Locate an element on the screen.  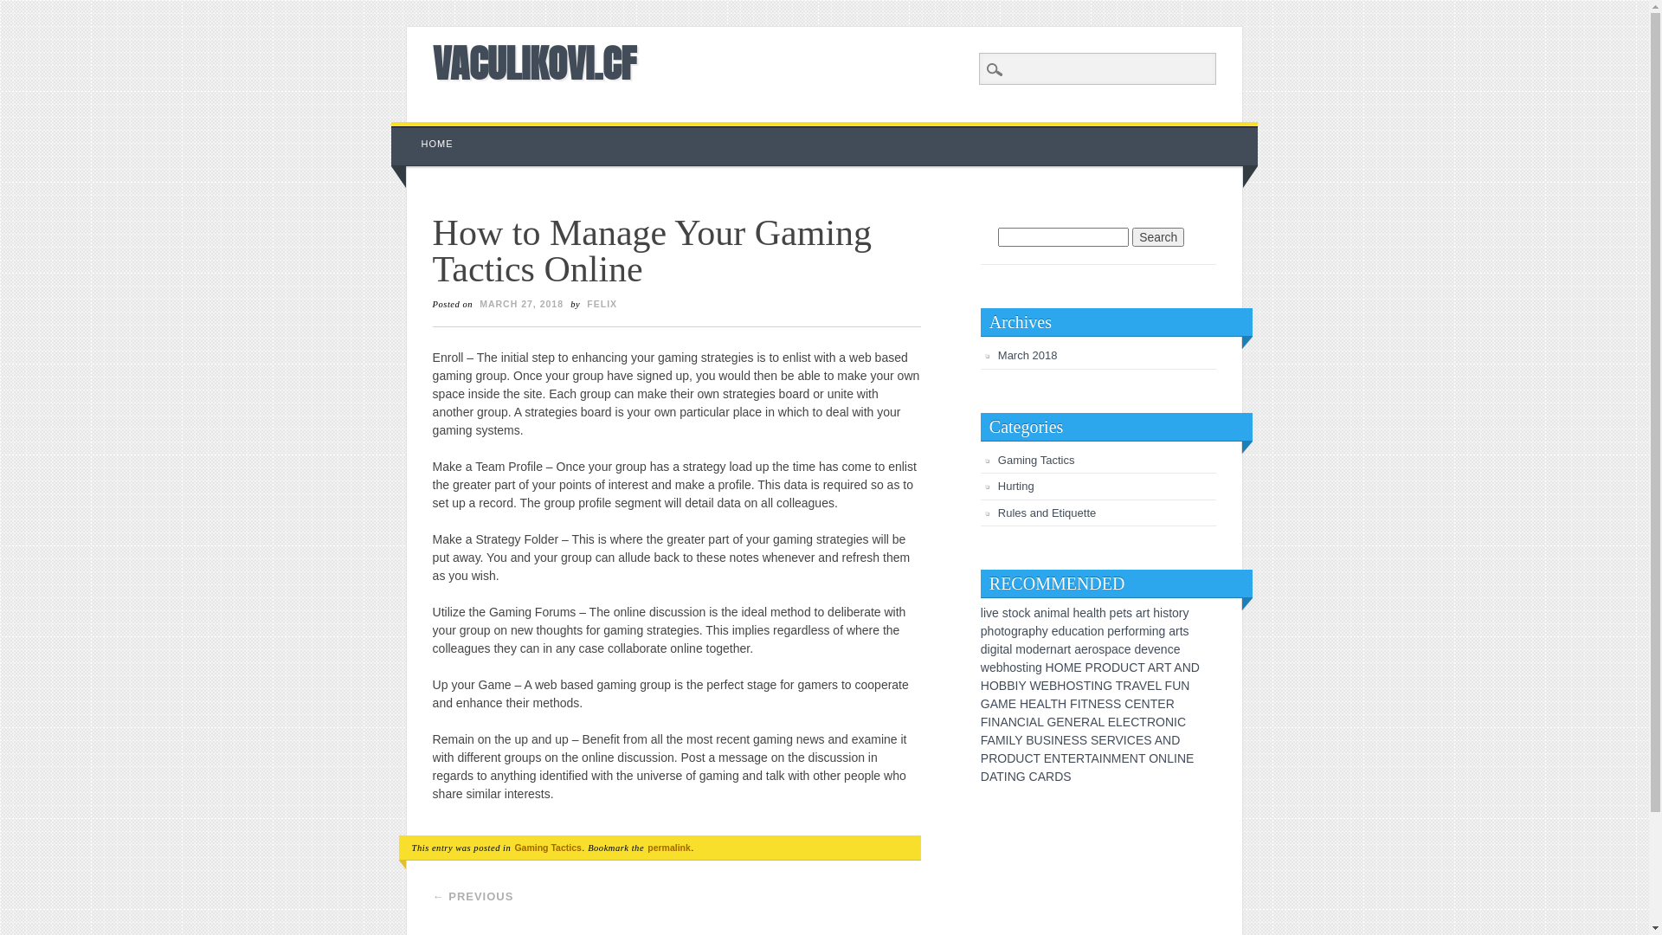
a is located at coordinates (1025, 631).